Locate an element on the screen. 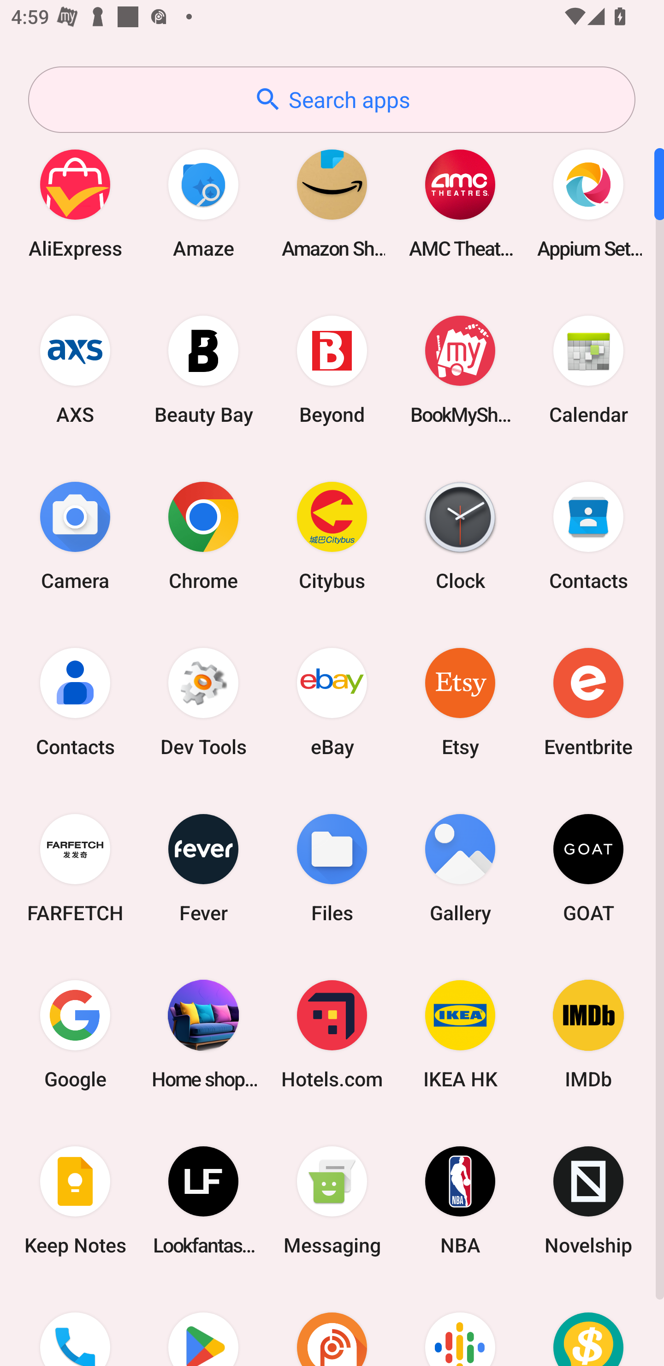 The width and height of the screenshot is (664, 1366). FARFETCH is located at coordinates (75, 868).